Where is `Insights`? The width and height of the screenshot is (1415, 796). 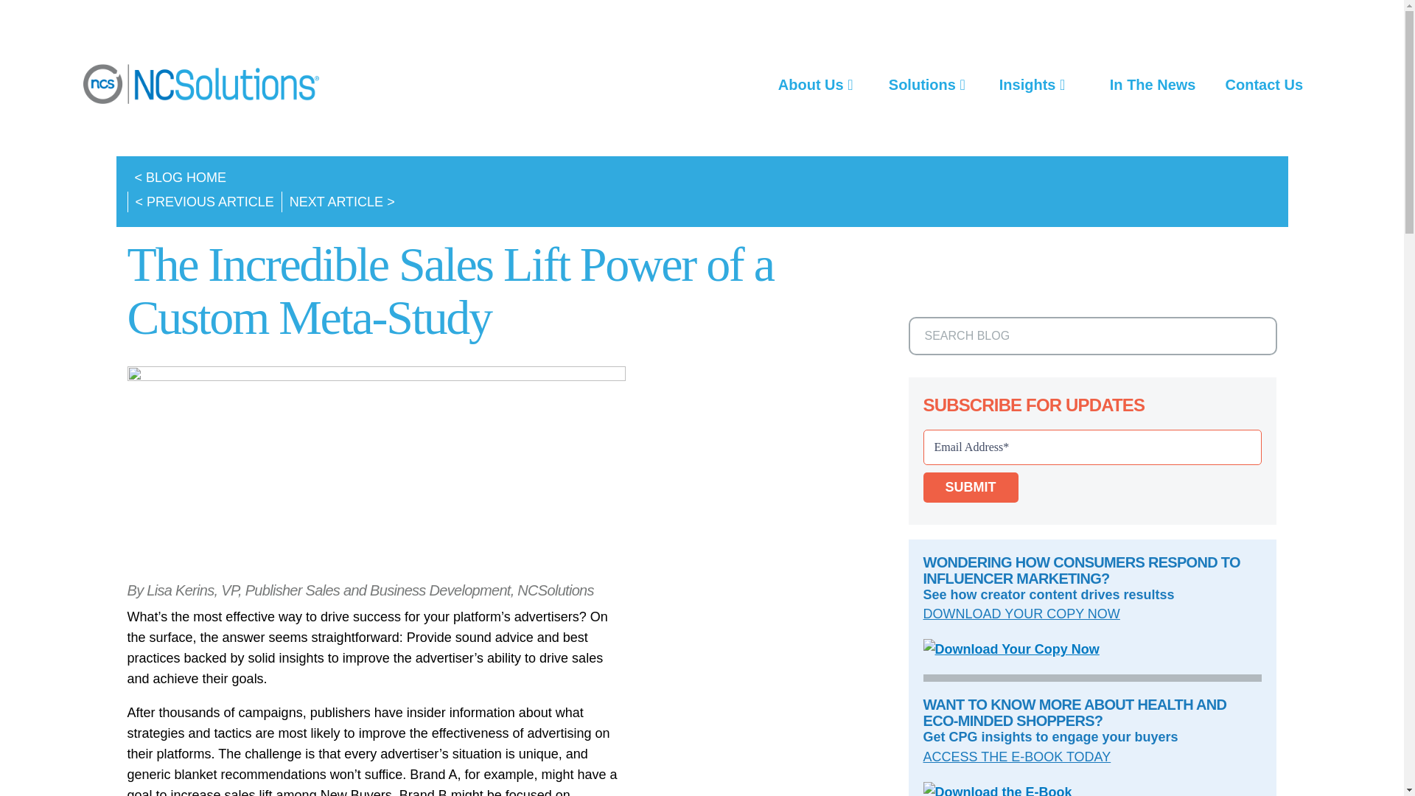 Insights is located at coordinates (1033, 84).